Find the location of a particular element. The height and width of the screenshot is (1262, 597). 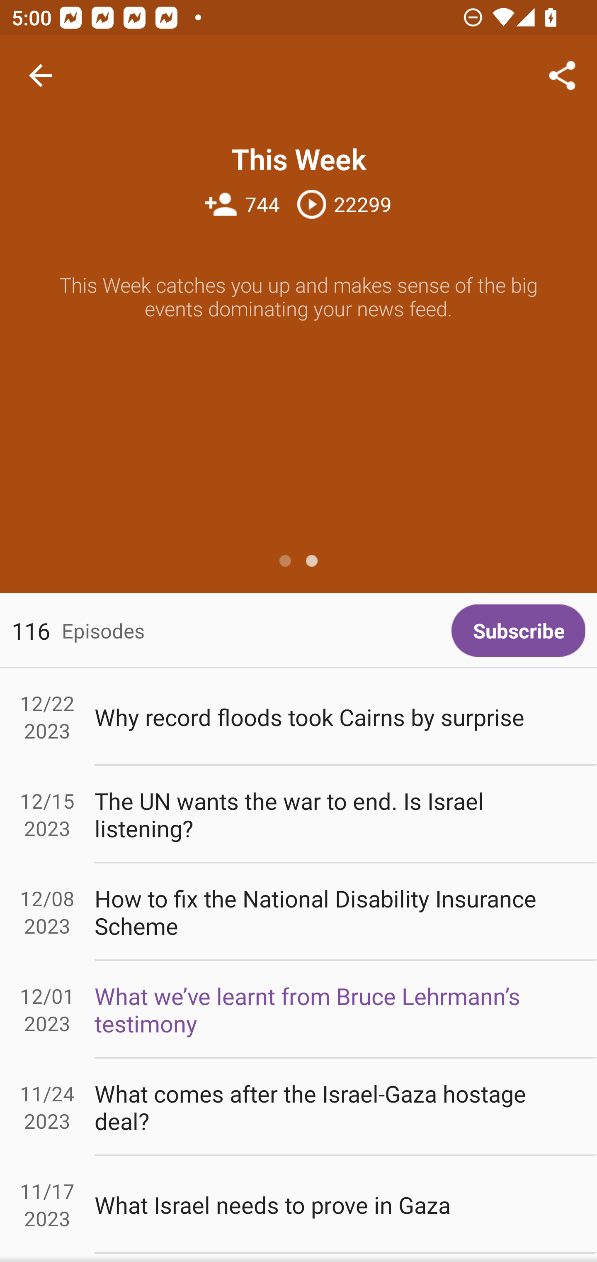

Share... is located at coordinates (562, 76).